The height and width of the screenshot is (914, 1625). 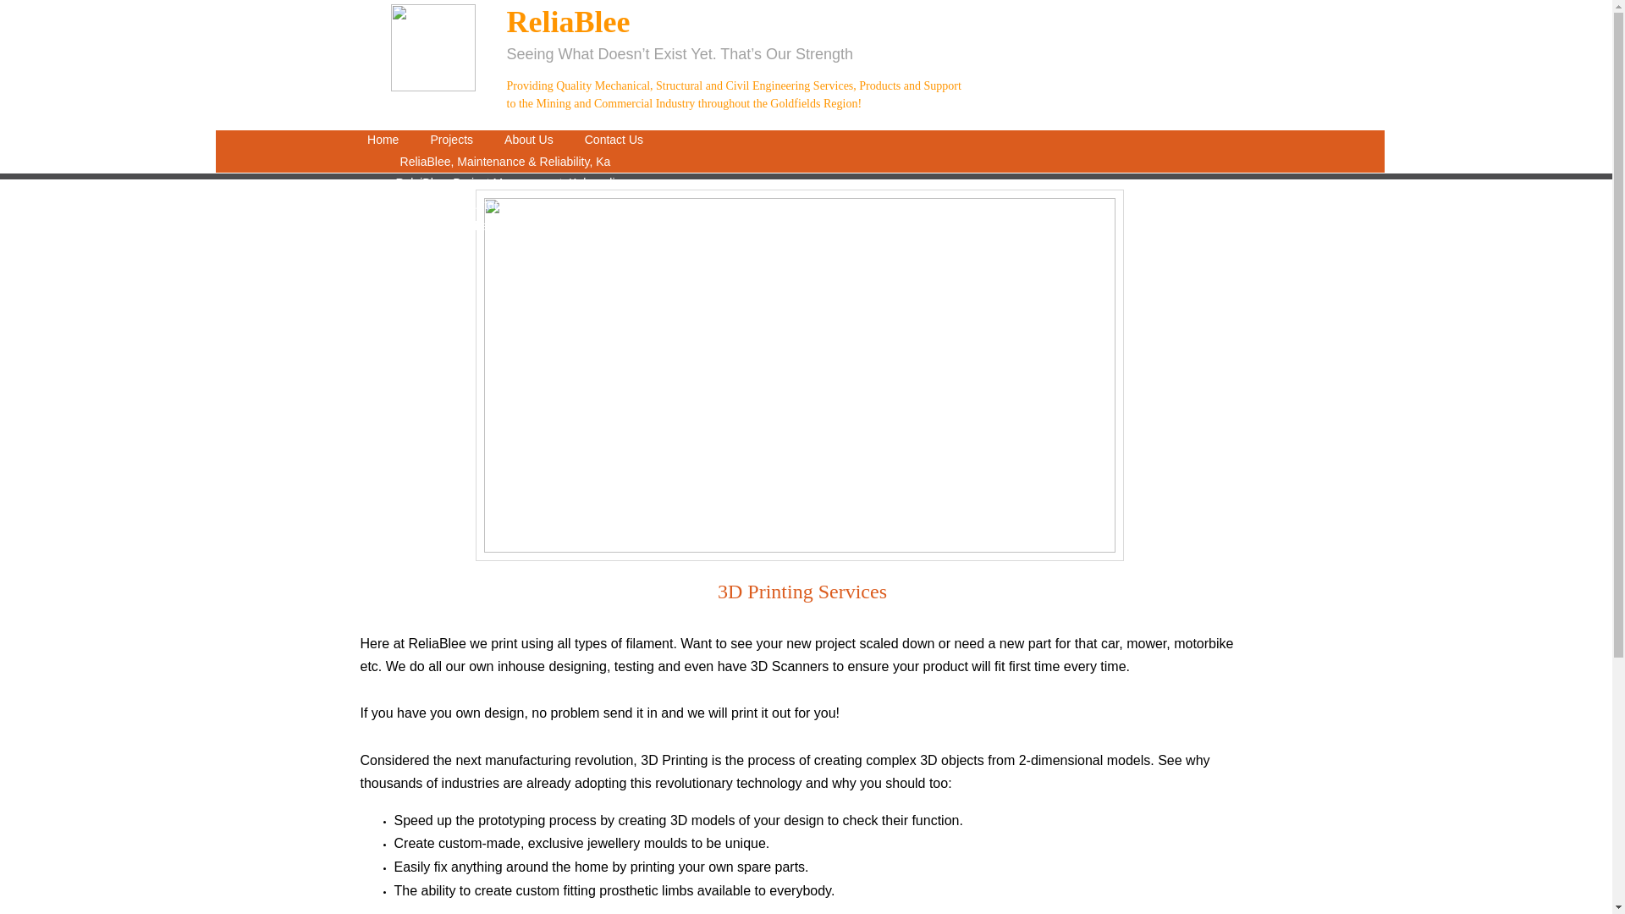 I want to click on Projects, so click(x=451, y=140).